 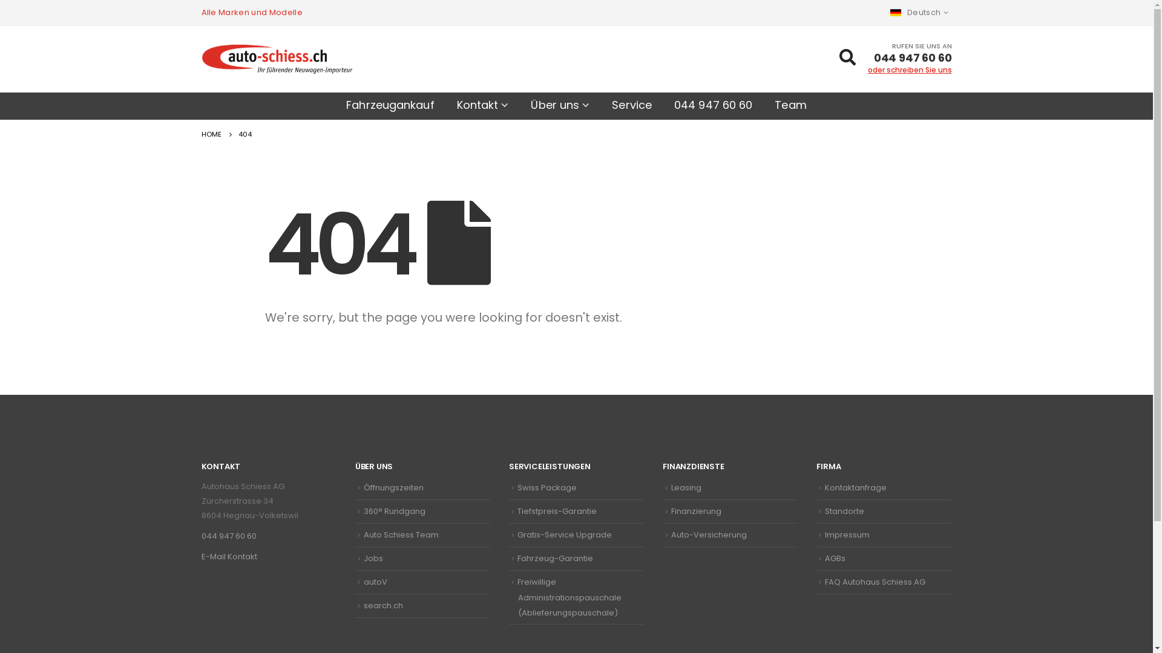 I want to click on Impressum, so click(x=847, y=534).